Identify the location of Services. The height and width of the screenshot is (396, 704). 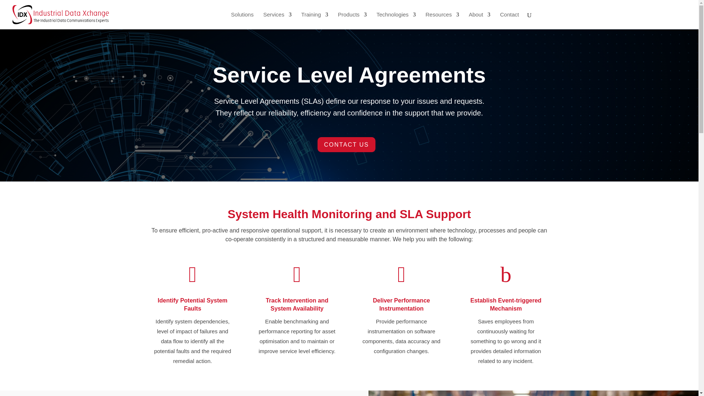
(278, 21).